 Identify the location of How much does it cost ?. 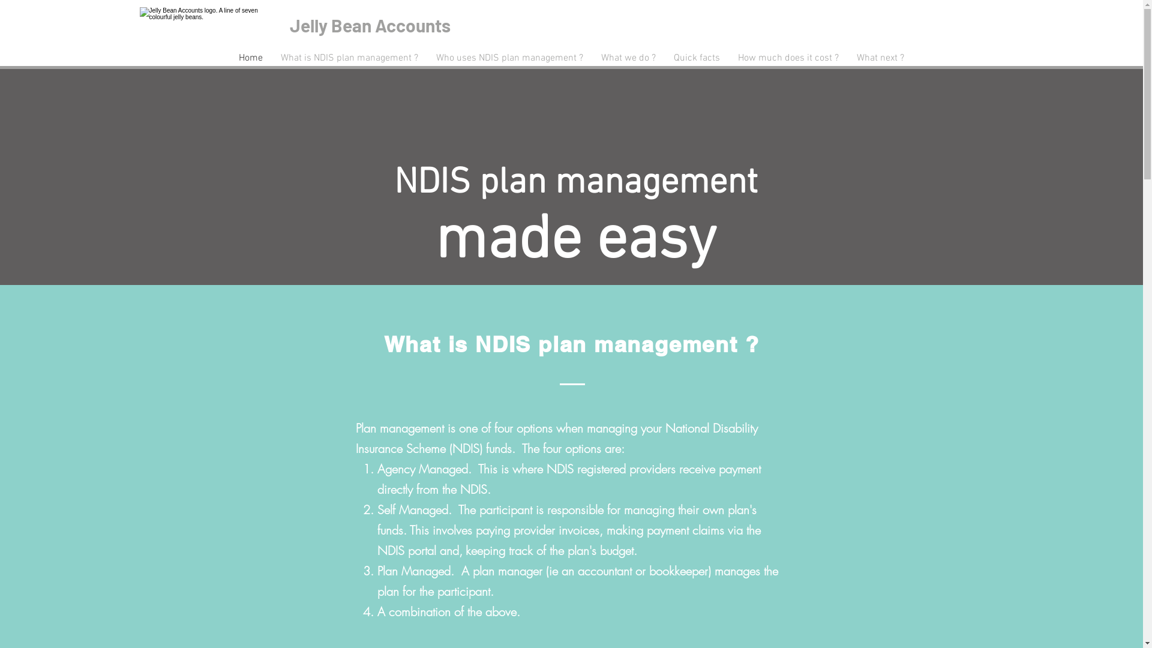
(788, 58).